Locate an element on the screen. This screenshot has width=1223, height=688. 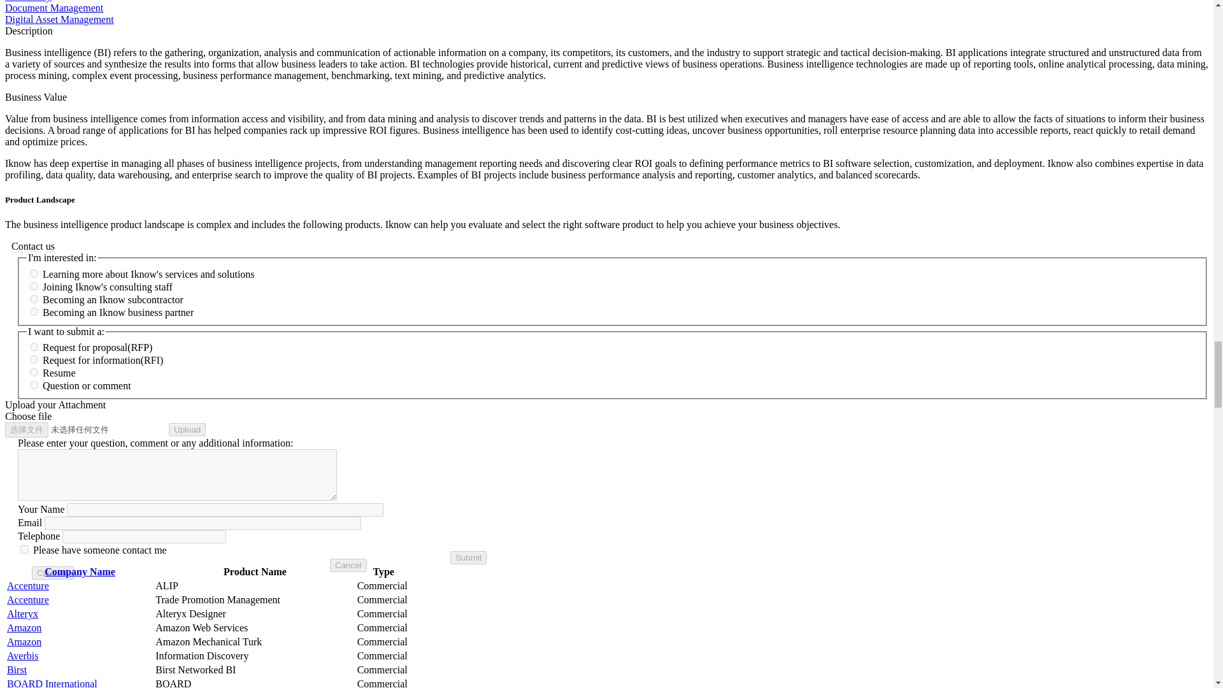
Resume is located at coordinates (33, 372).